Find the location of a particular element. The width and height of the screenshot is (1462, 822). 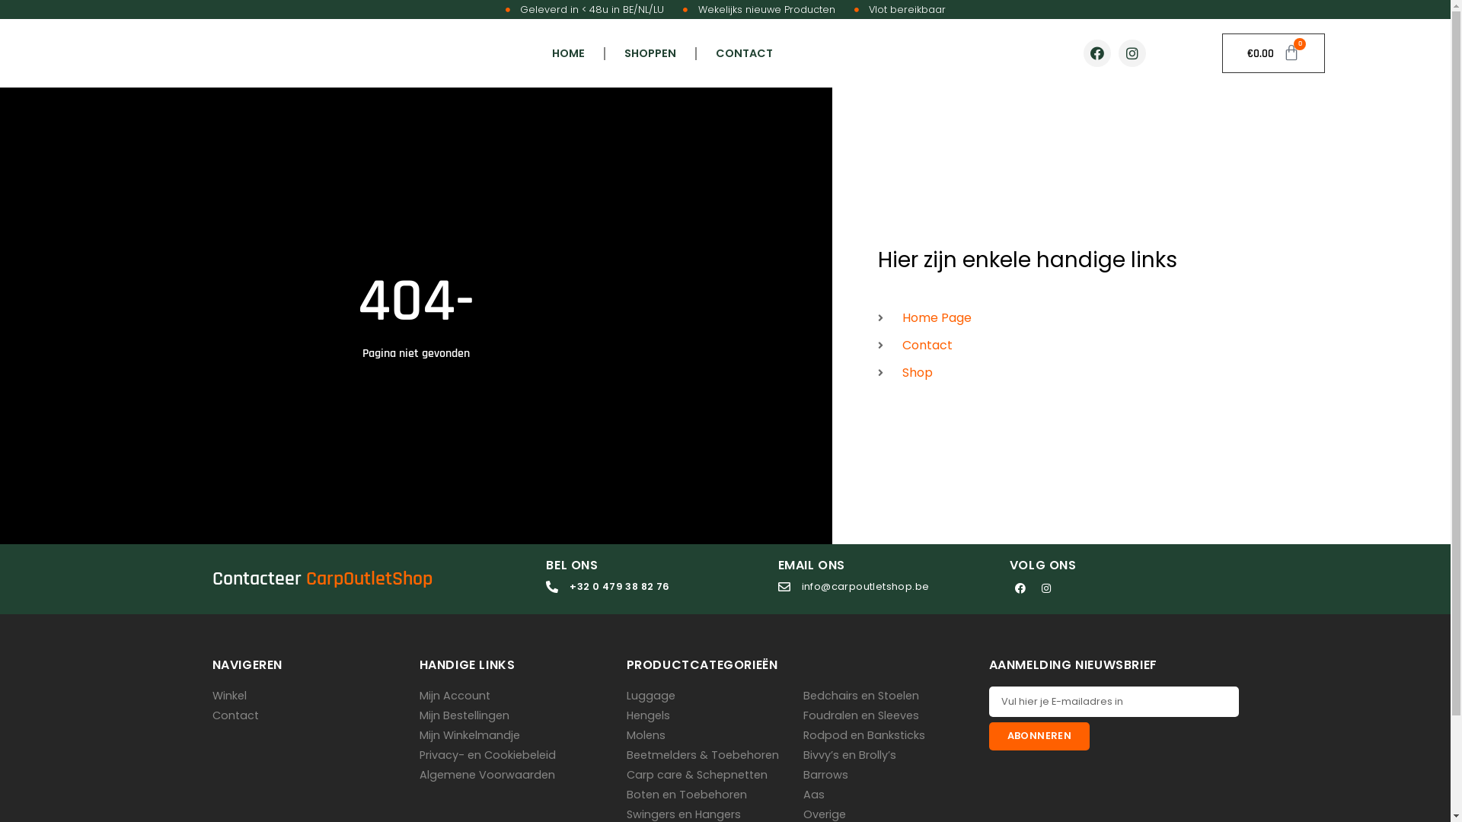

Contact is located at coordinates (1153, 346).